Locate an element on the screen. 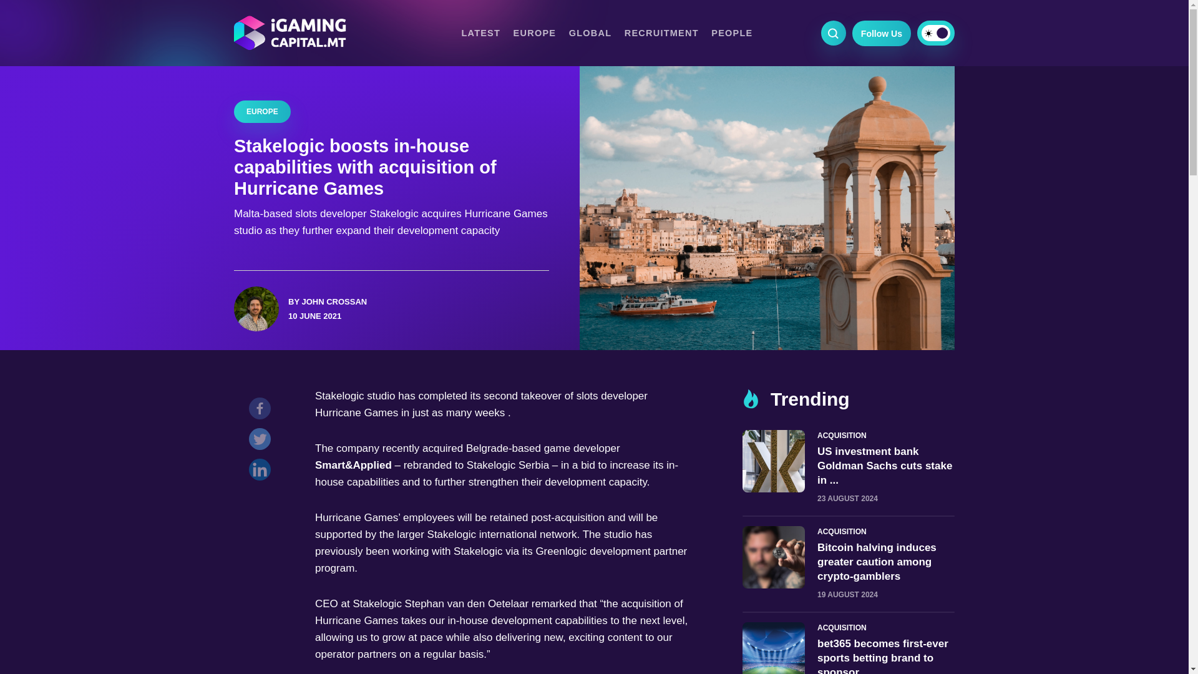 This screenshot has height=674, width=1198. EUROPE is located at coordinates (535, 32).